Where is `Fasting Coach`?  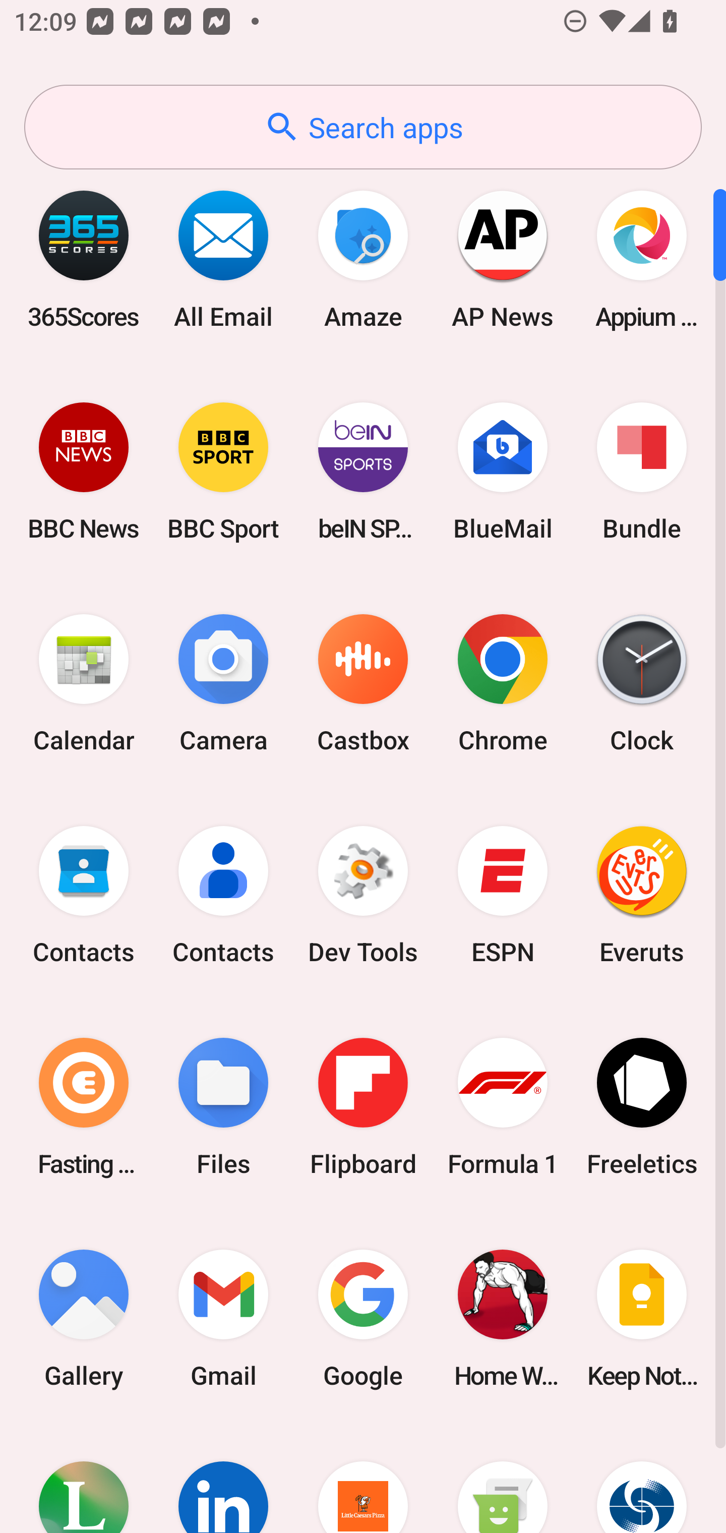
Fasting Coach is located at coordinates (84, 1106).